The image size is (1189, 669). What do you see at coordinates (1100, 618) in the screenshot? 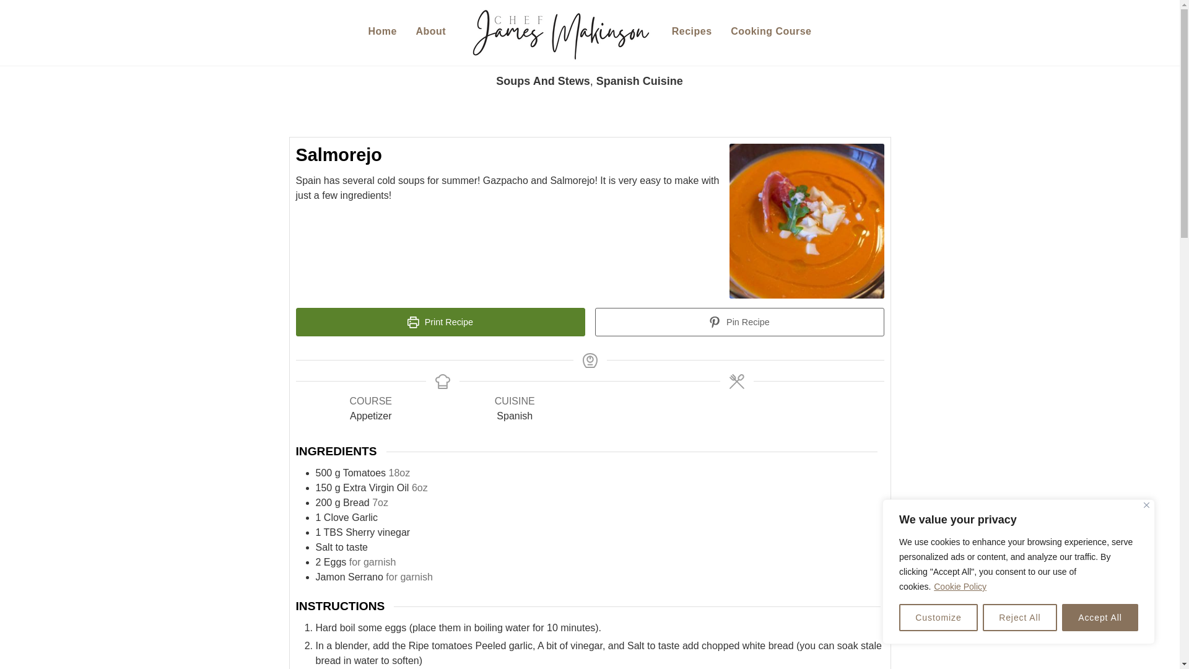
I see `Accept All` at bounding box center [1100, 618].